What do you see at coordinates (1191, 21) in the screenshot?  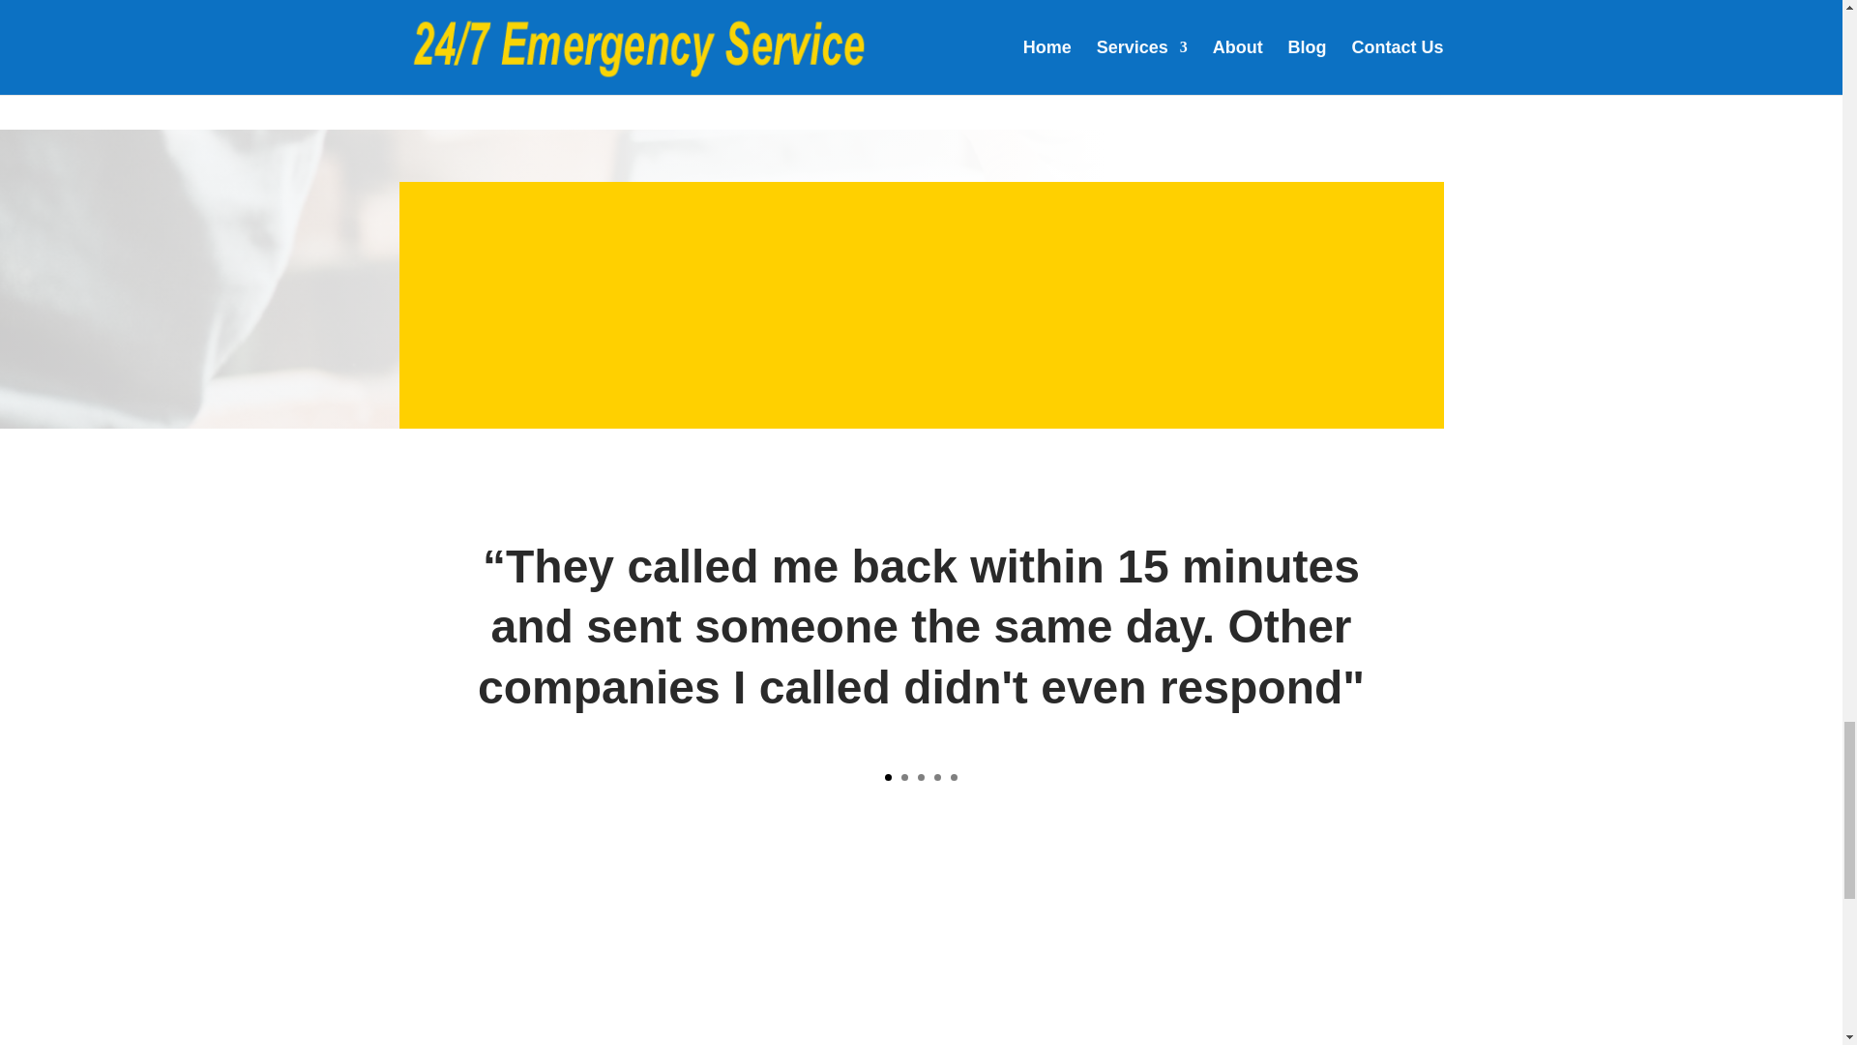 I see `YouTube video player` at bounding box center [1191, 21].